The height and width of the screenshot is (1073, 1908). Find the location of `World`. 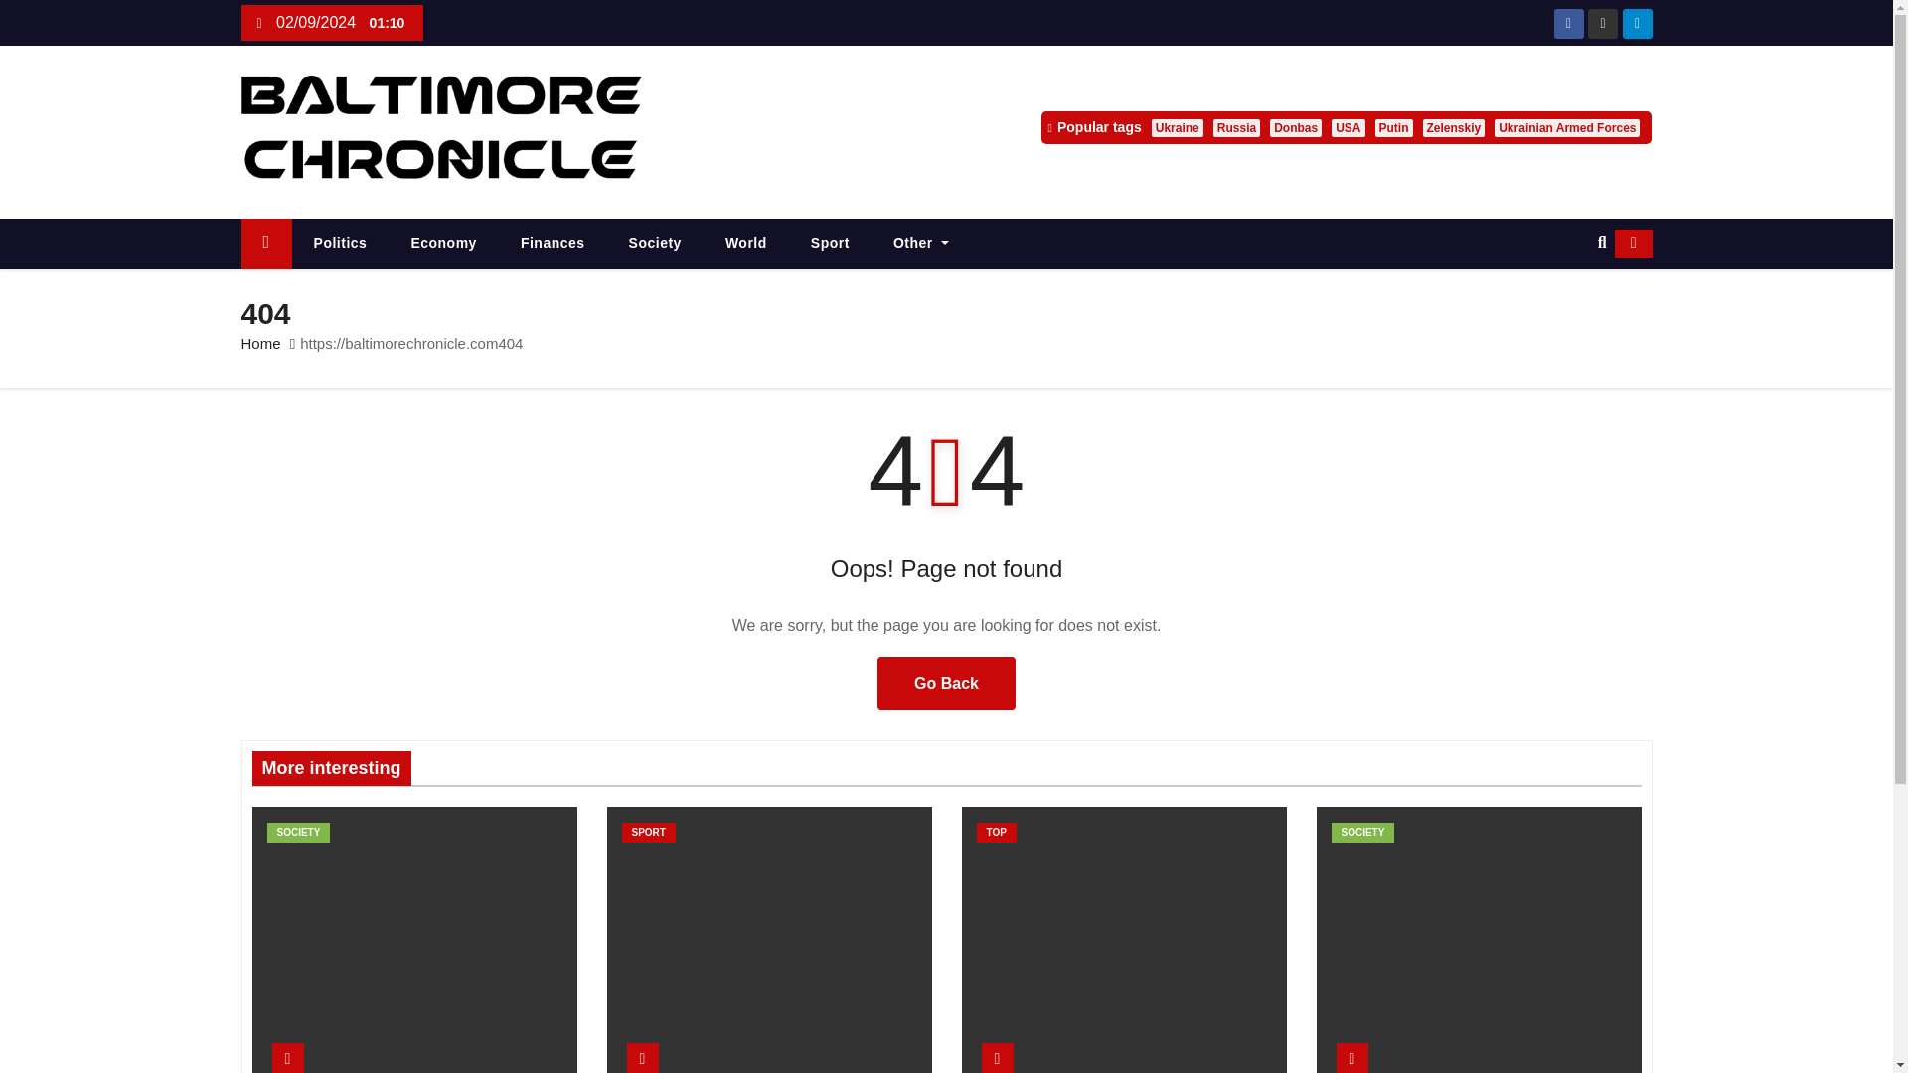

World is located at coordinates (746, 244).